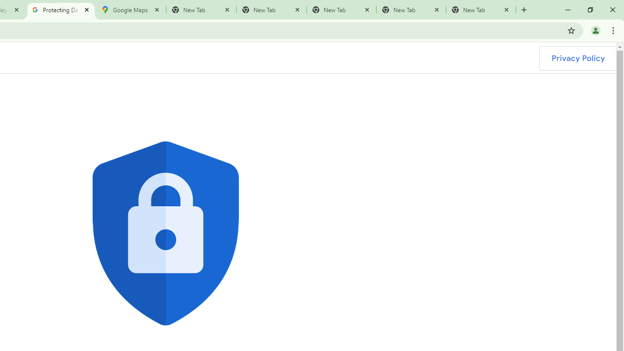 Image resolution: width=624 pixels, height=351 pixels. Describe the element at coordinates (578, 58) in the screenshot. I see `Privacy Policy` at that location.